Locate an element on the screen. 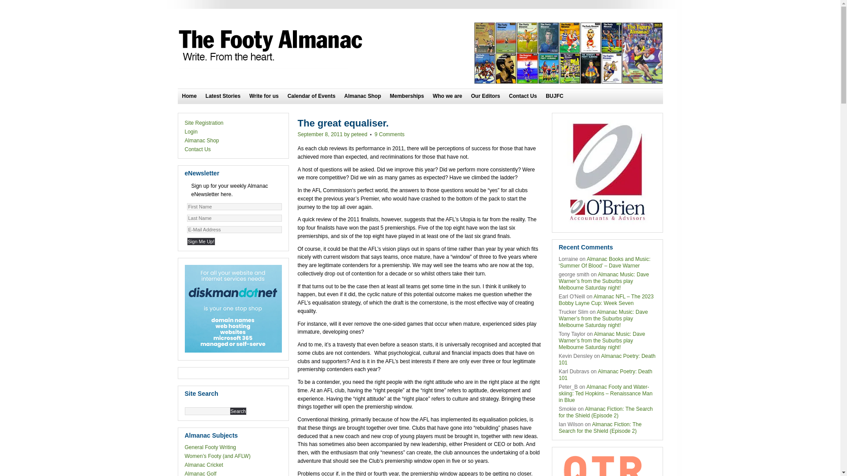  Almanac Fiction: The Search for the Shield (Episode 2) is located at coordinates (600, 428).